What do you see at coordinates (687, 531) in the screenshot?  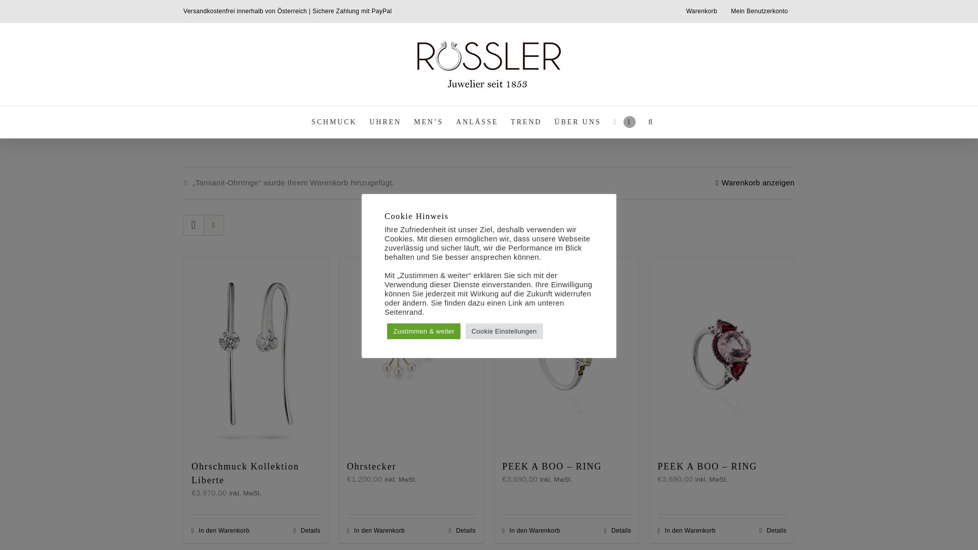 I see `In den Warenkorb` at bounding box center [687, 531].